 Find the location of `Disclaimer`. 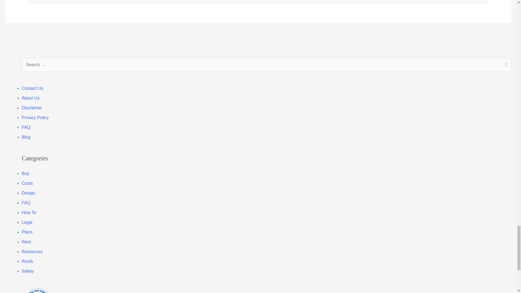

Disclaimer is located at coordinates (32, 108).